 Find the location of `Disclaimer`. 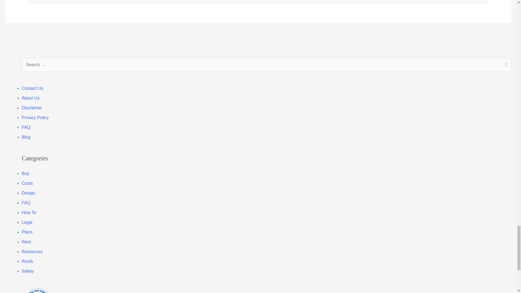

Disclaimer is located at coordinates (32, 108).